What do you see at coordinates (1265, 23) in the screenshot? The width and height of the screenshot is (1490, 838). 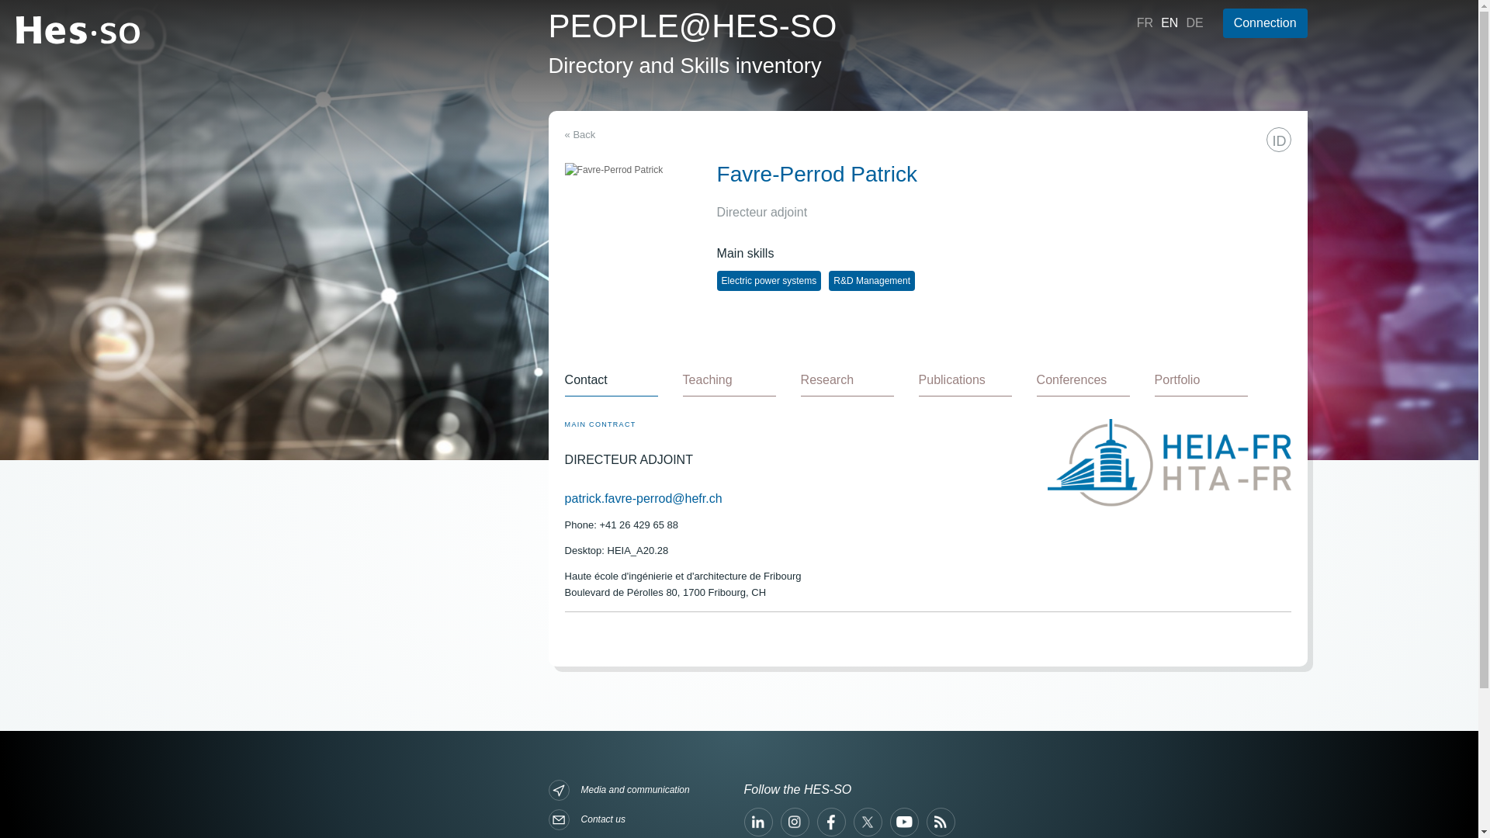 I see `Connection` at bounding box center [1265, 23].